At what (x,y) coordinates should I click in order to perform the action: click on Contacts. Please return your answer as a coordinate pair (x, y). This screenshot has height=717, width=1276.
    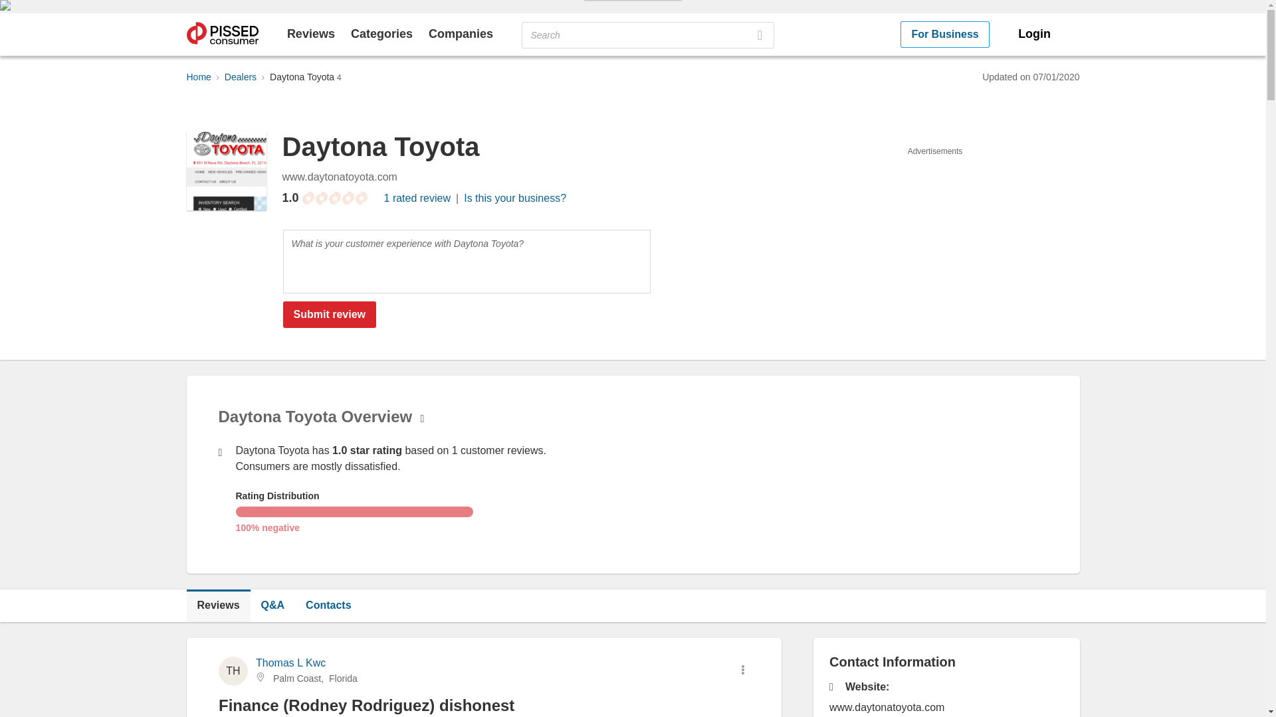
    Looking at the image, I should click on (328, 605).